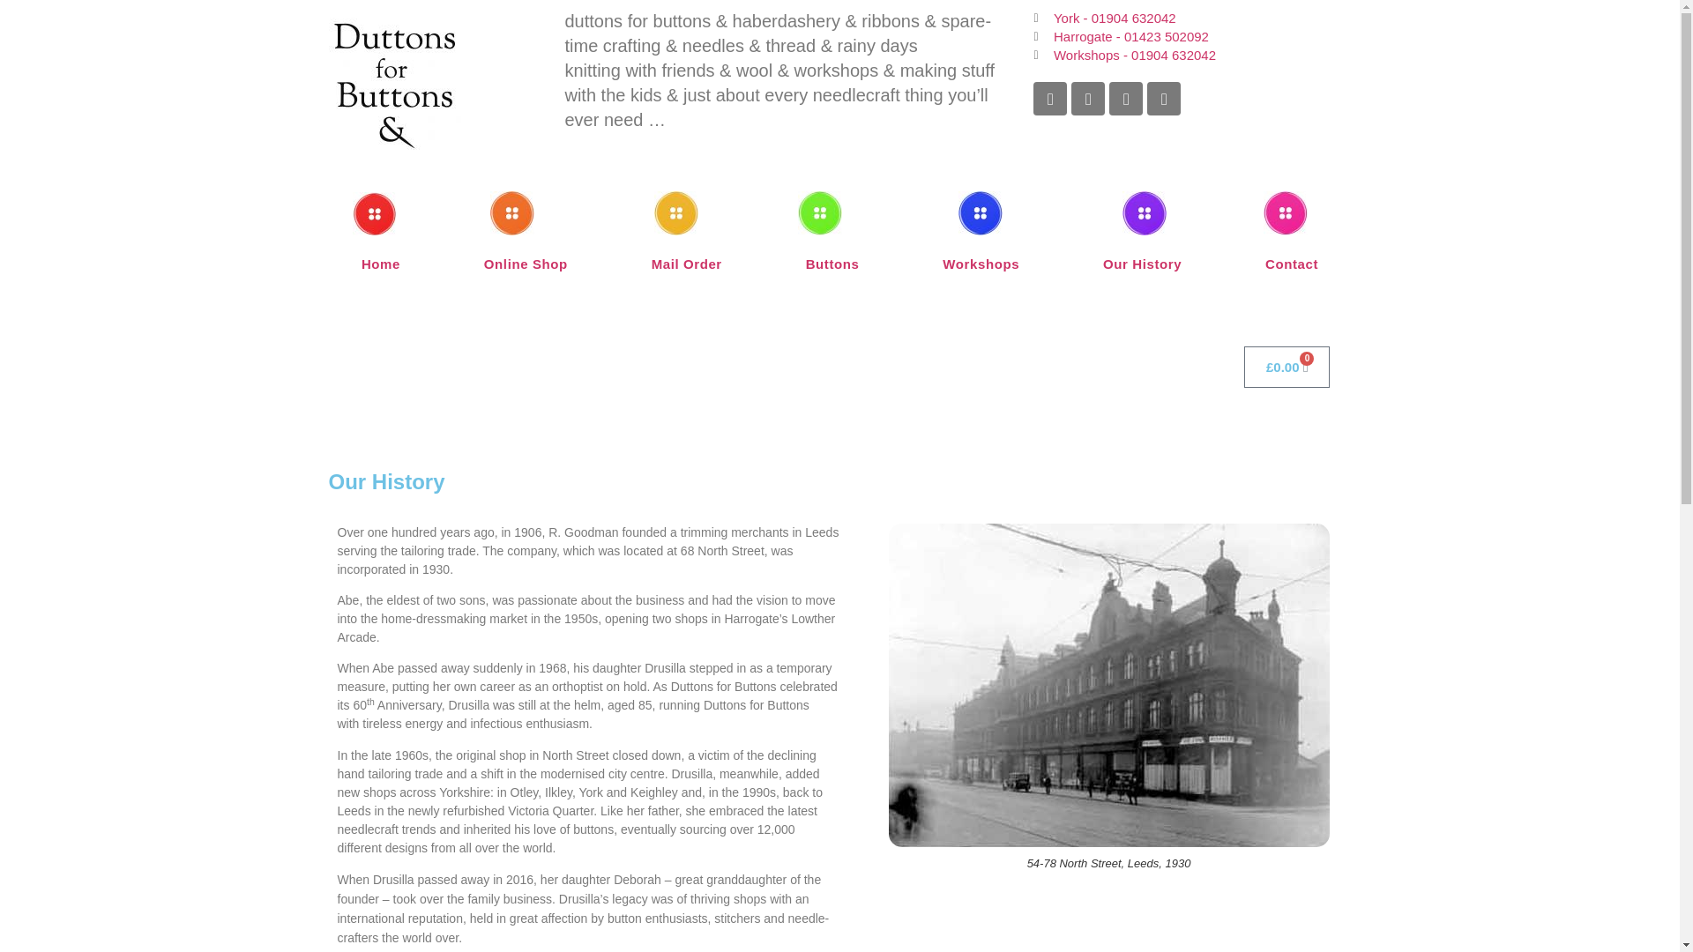 The height and width of the screenshot is (952, 1693). Describe the element at coordinates (1293, 264) in the screenshot. I see `Contact` at that location.